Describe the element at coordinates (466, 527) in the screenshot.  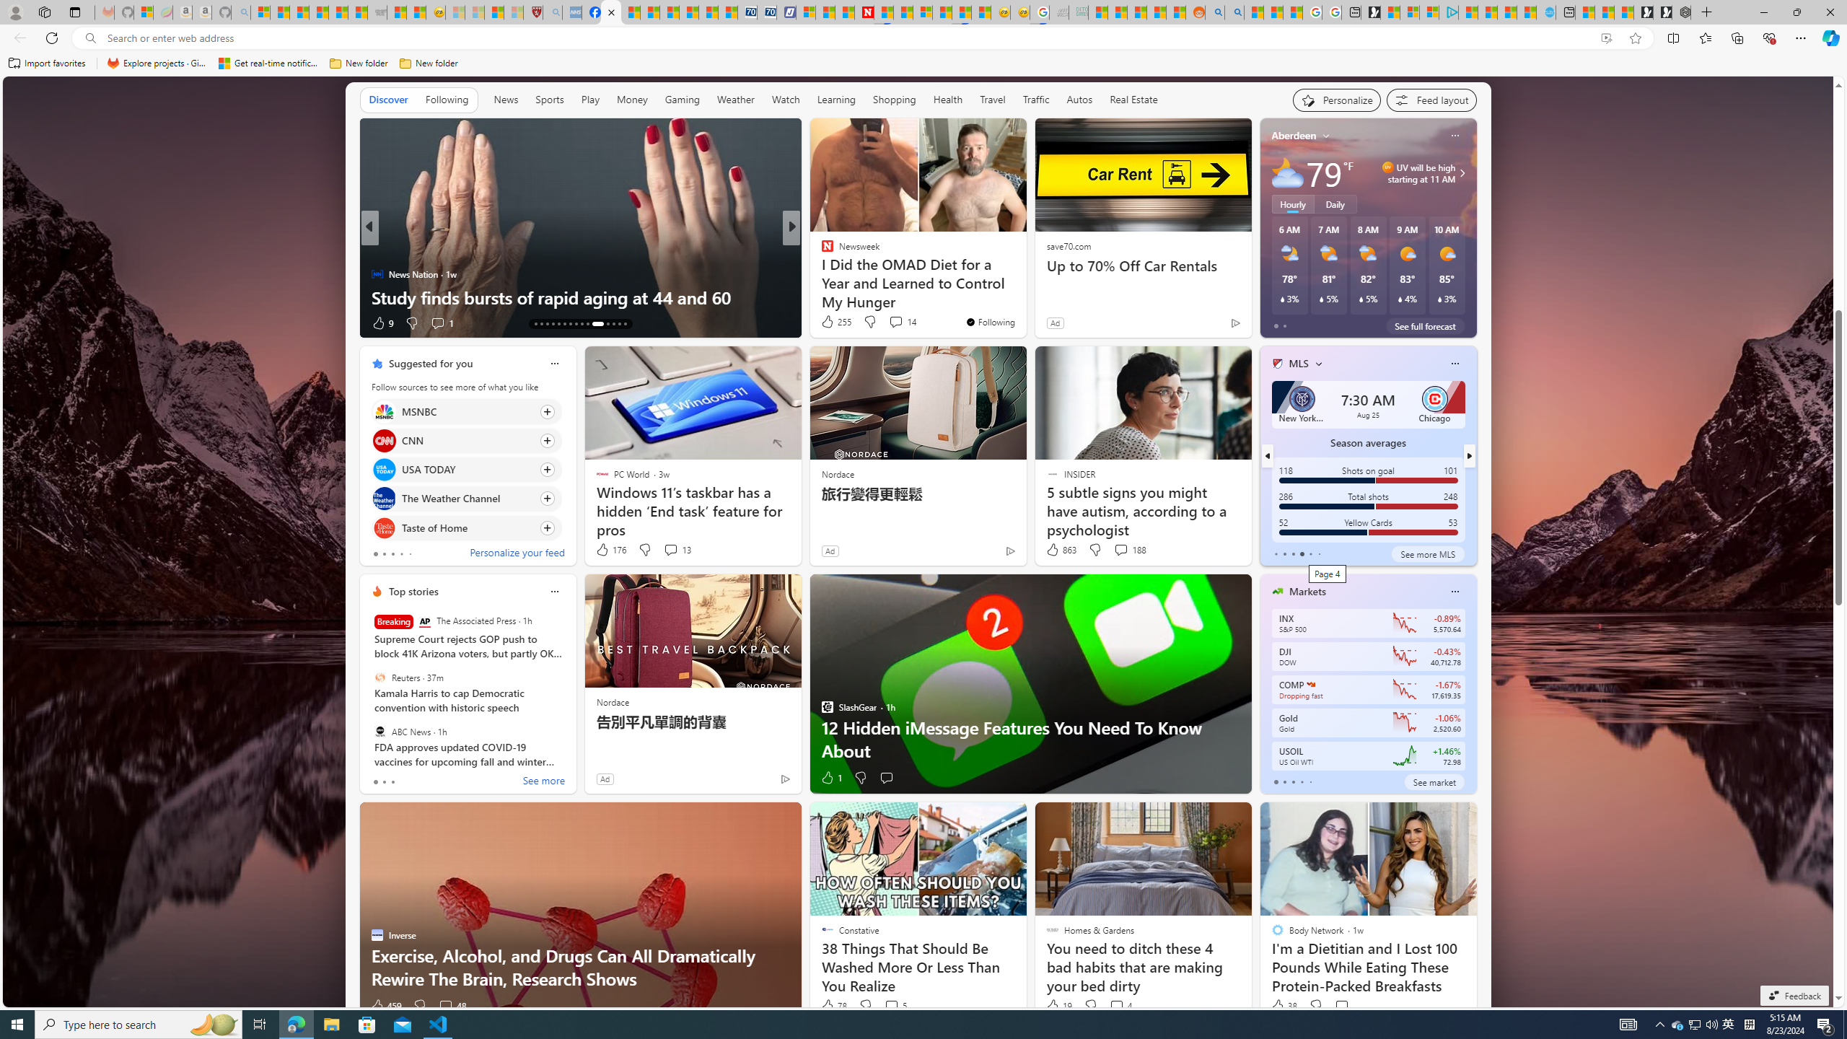
I see `Click to follow source Taste of Home` at that location.